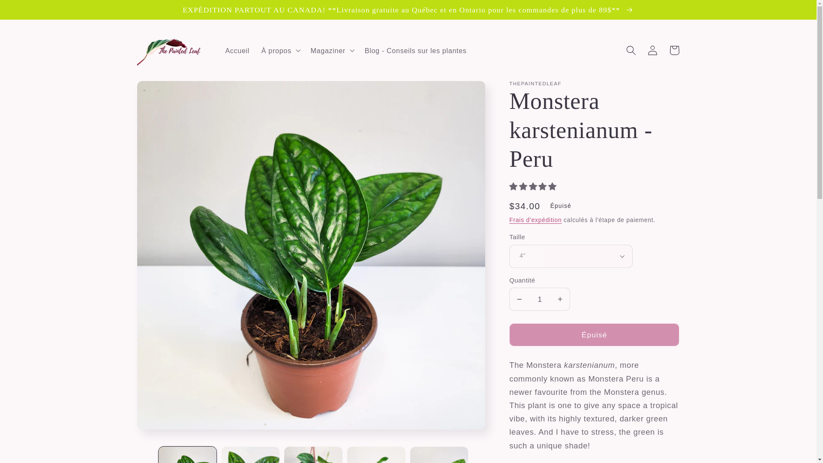  I want to click on Connexion, so click(653, 50).